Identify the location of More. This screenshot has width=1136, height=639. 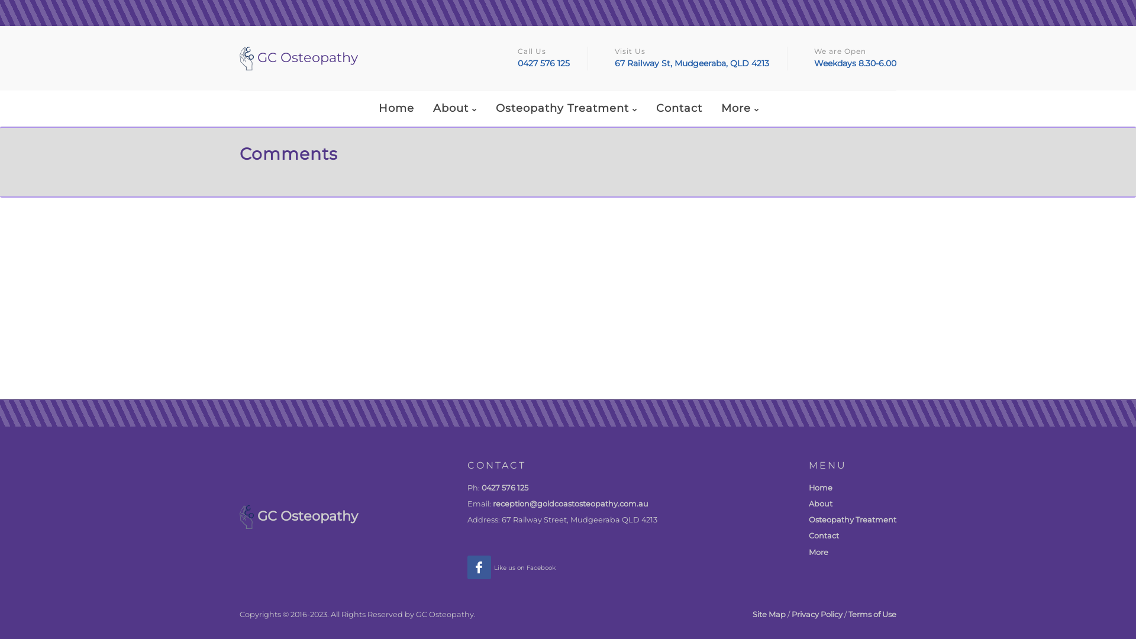
(819, 553).